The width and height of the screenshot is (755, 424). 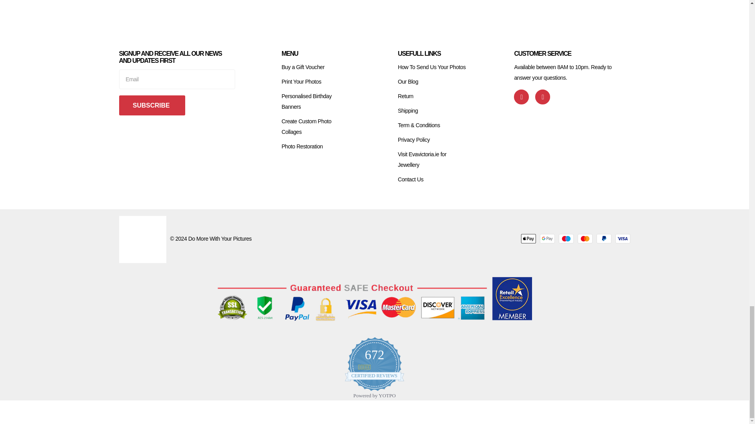 I want to click on Privacy Policy, so click(x=414, y=139).